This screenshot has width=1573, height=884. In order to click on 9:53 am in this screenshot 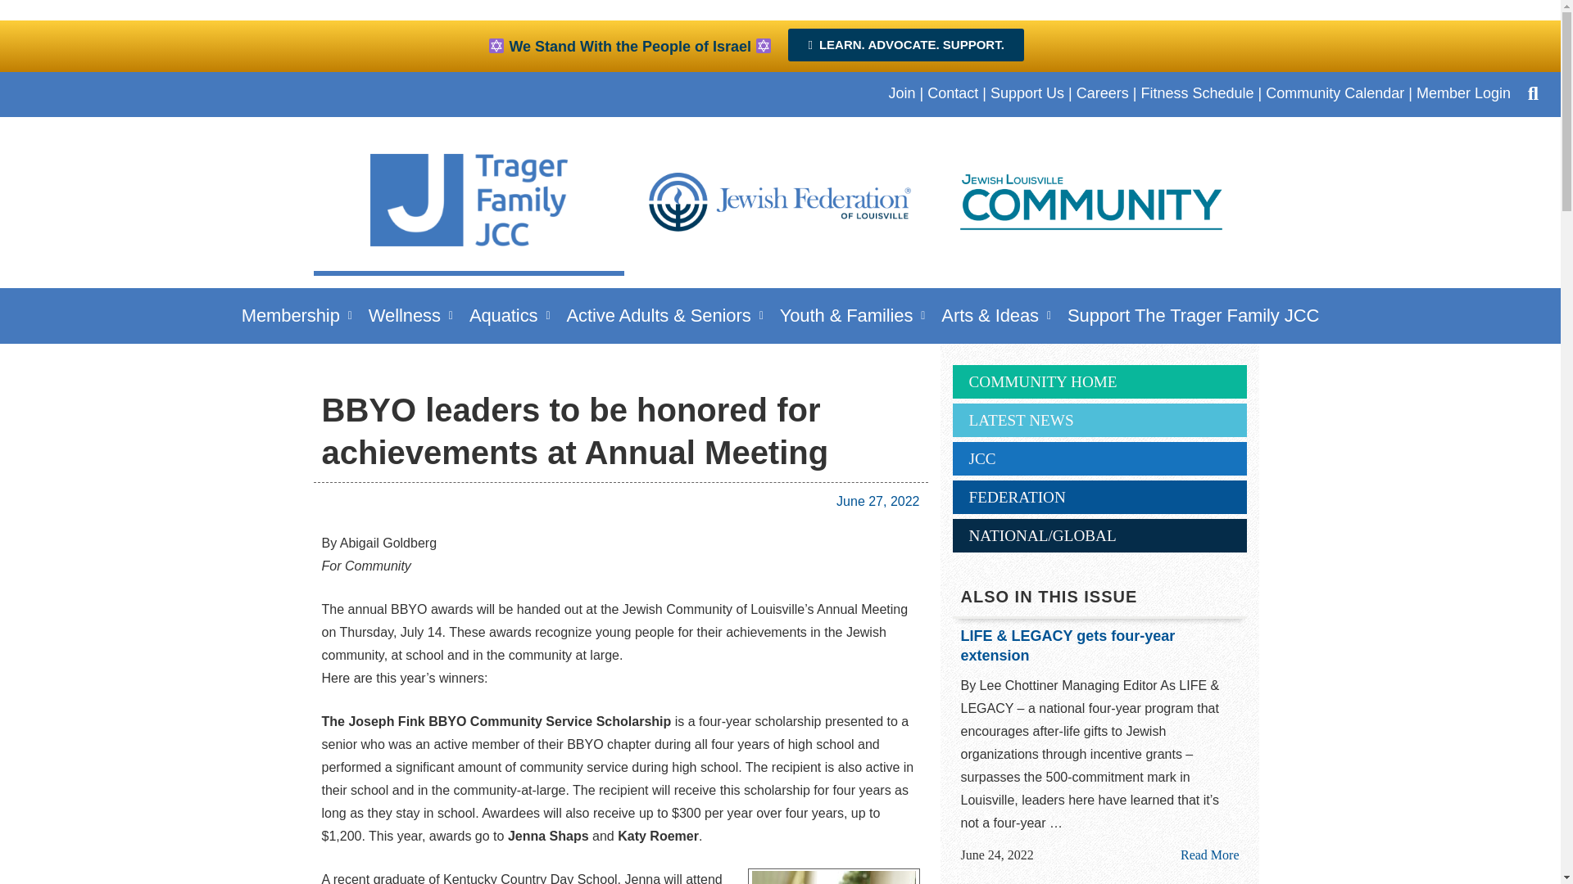, I will do `click(996, 855)`.